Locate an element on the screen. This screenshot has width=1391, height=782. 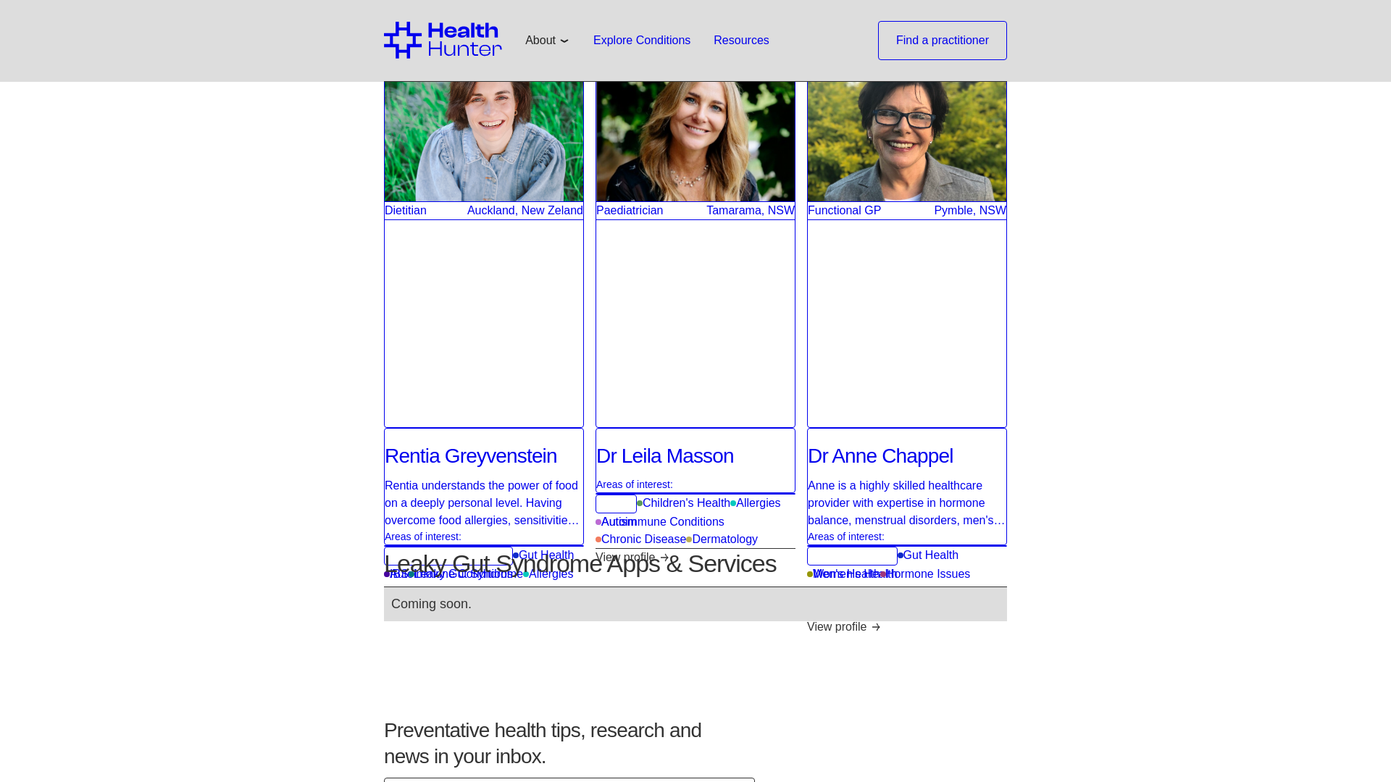
Children's Health is located at coordinates (684, 503).